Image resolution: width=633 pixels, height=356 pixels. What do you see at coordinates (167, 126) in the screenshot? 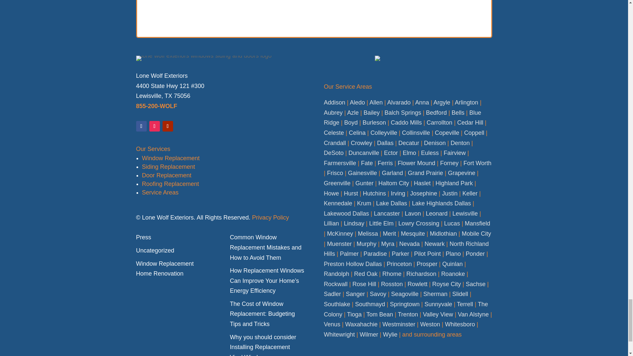
I see `Follow on Youtube` at bounding box center [167, 126].